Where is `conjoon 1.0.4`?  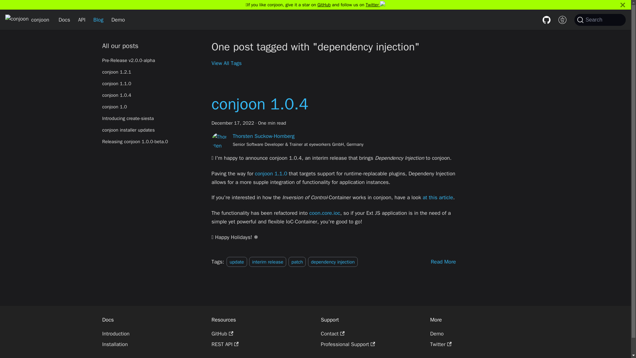 conjoon 1.0.4 is located at coordinates (151, 95).